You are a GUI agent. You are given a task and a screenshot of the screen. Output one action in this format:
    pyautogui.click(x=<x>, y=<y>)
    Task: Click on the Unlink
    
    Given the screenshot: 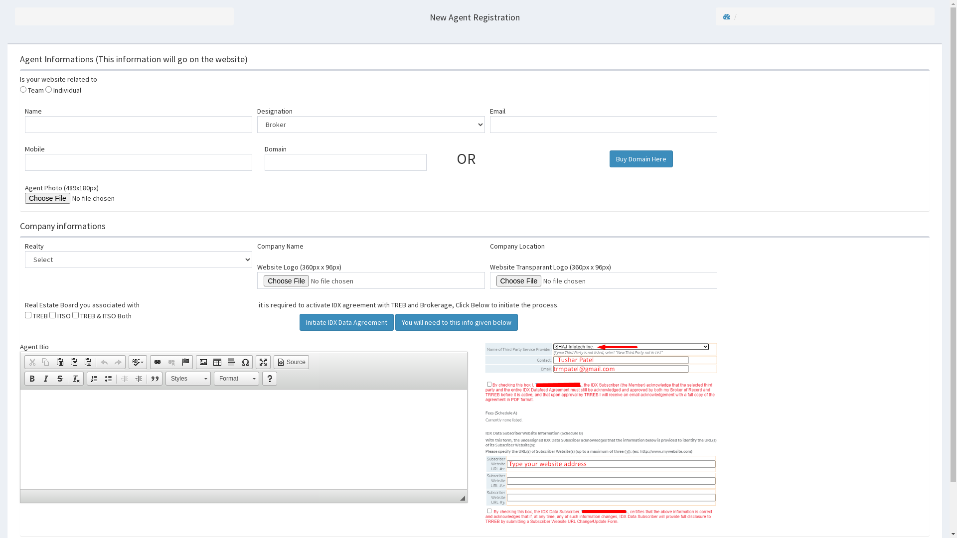 What is the action you would take?
    pyautogui.click(x=171, y=362)
    